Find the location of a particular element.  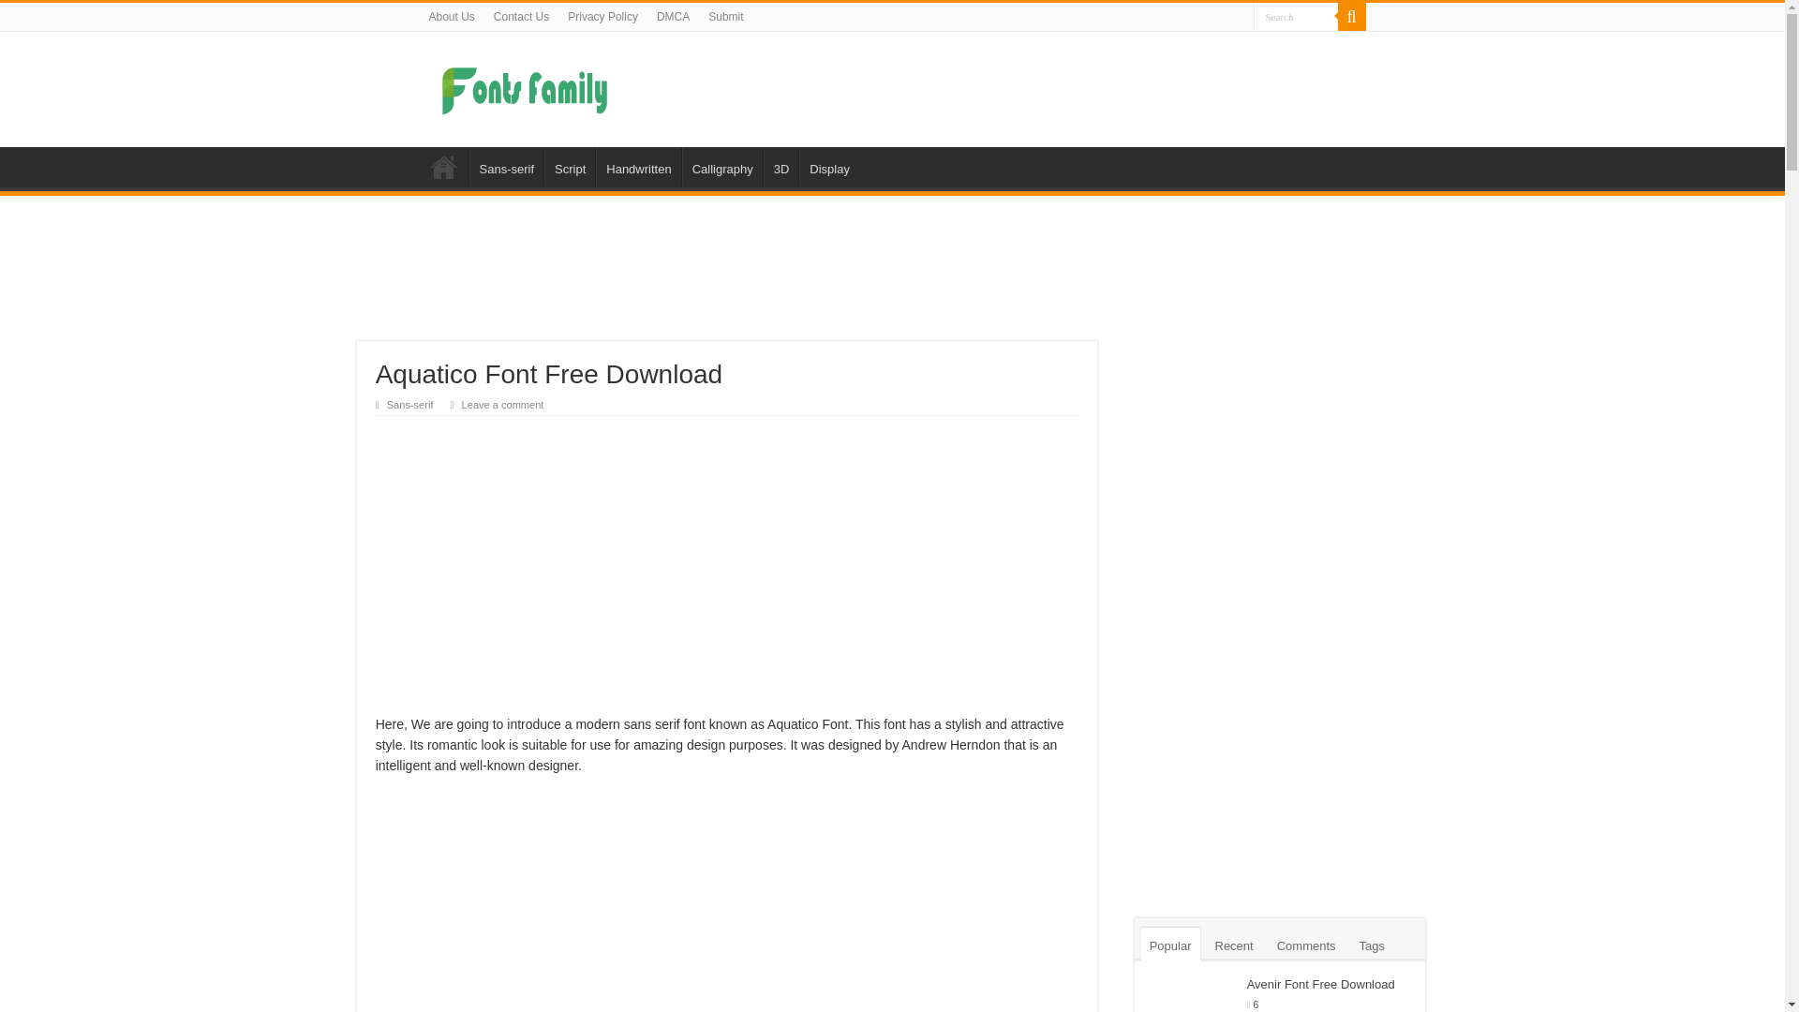

Submit is located at coordinates (725, 17).